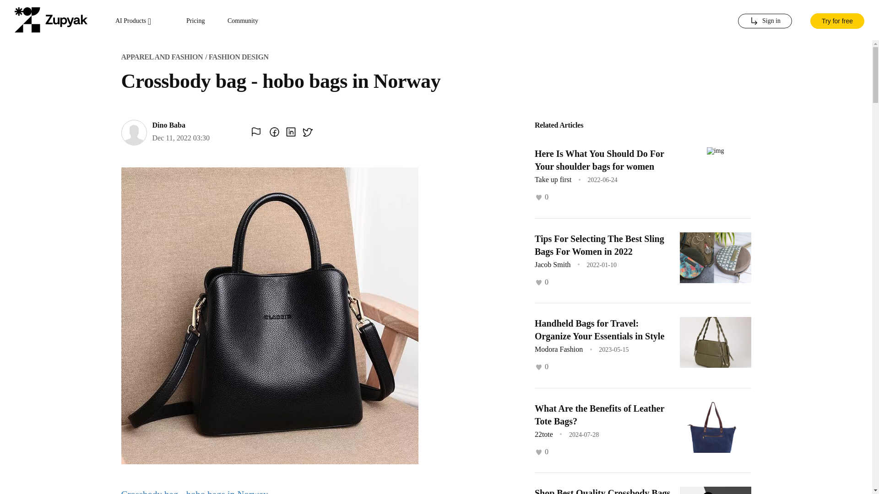 This screenshot has width=879, height=494. Describe the element at coordinates (239, 57) in the screenshot. I see `FASHION DESIGN` at that location.